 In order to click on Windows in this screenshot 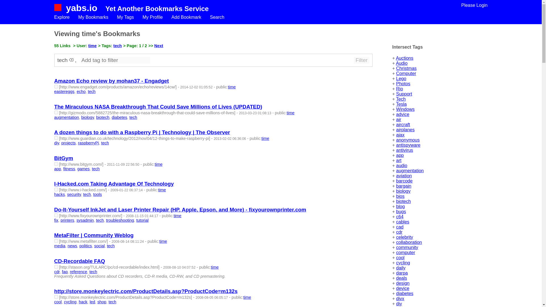, I will do `click(405, 109)`.